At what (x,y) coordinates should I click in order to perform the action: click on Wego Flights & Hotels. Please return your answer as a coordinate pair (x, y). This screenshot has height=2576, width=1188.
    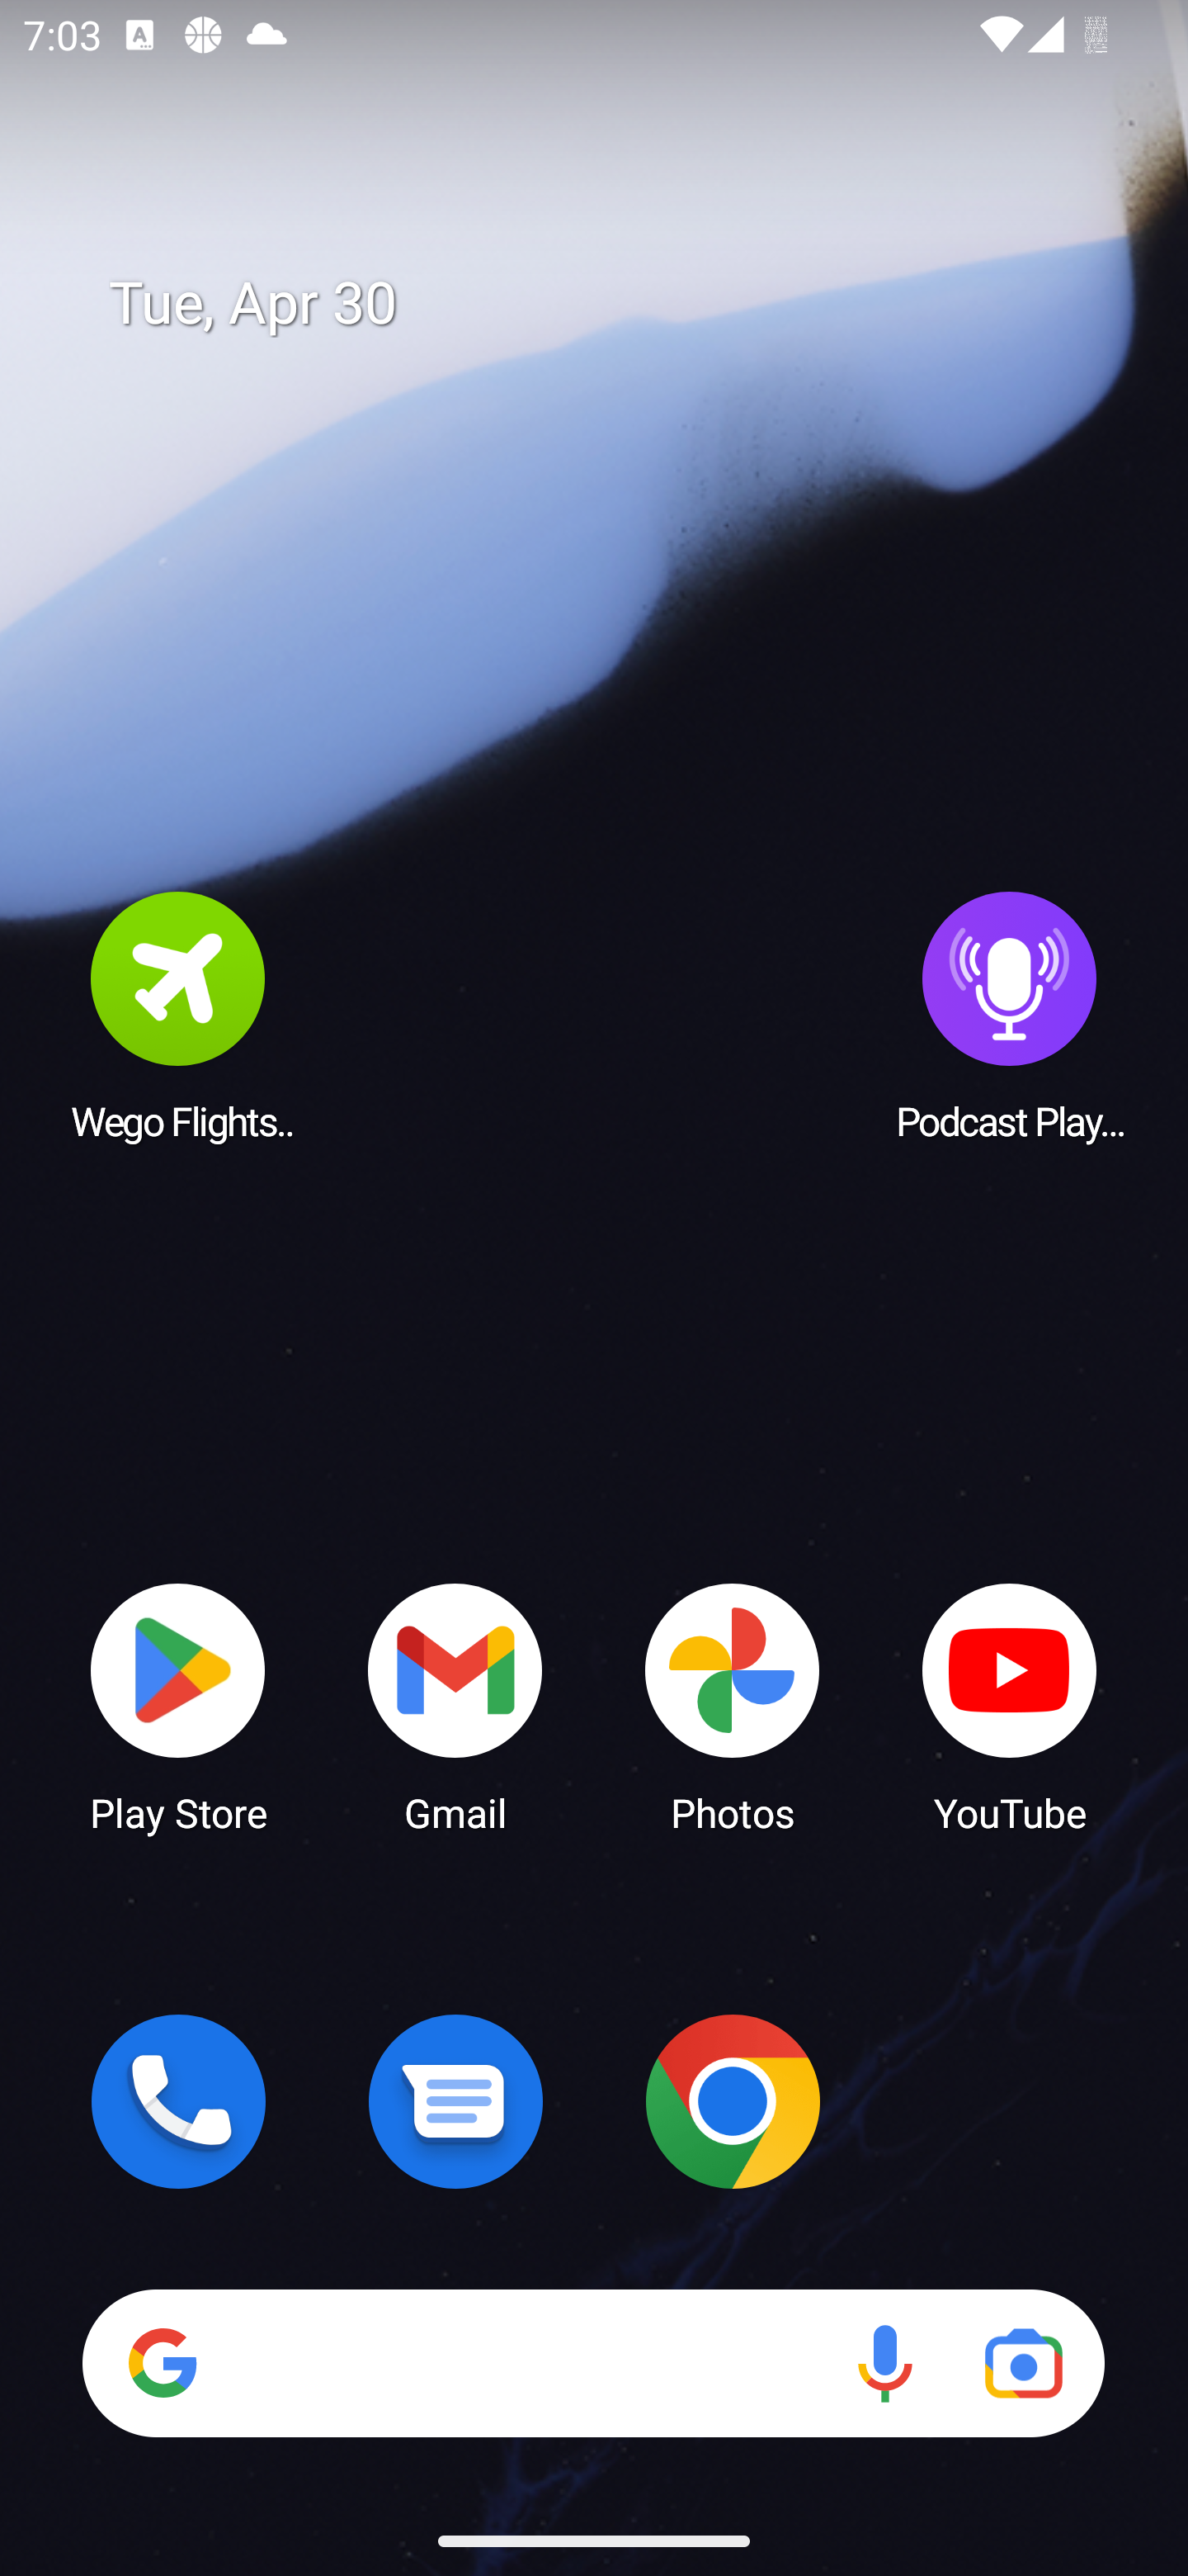
    Looking at the image, I should click on (178, 1015).